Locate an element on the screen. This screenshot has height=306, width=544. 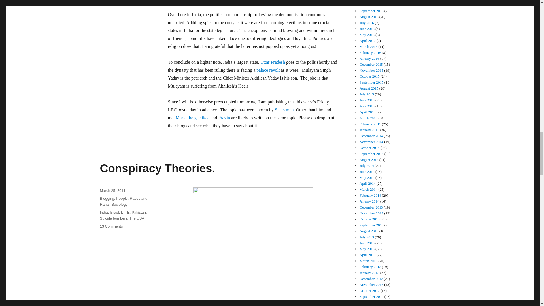
threesome is located at coordinates (253, 244).